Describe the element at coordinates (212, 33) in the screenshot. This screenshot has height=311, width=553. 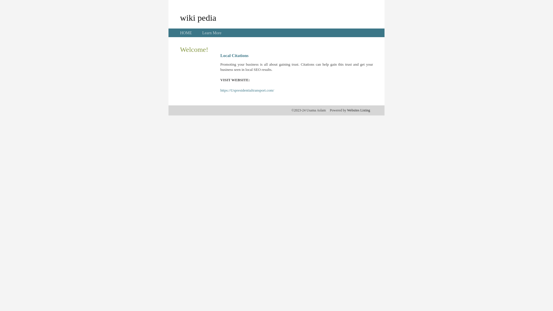
I see `Learn More` at that location.